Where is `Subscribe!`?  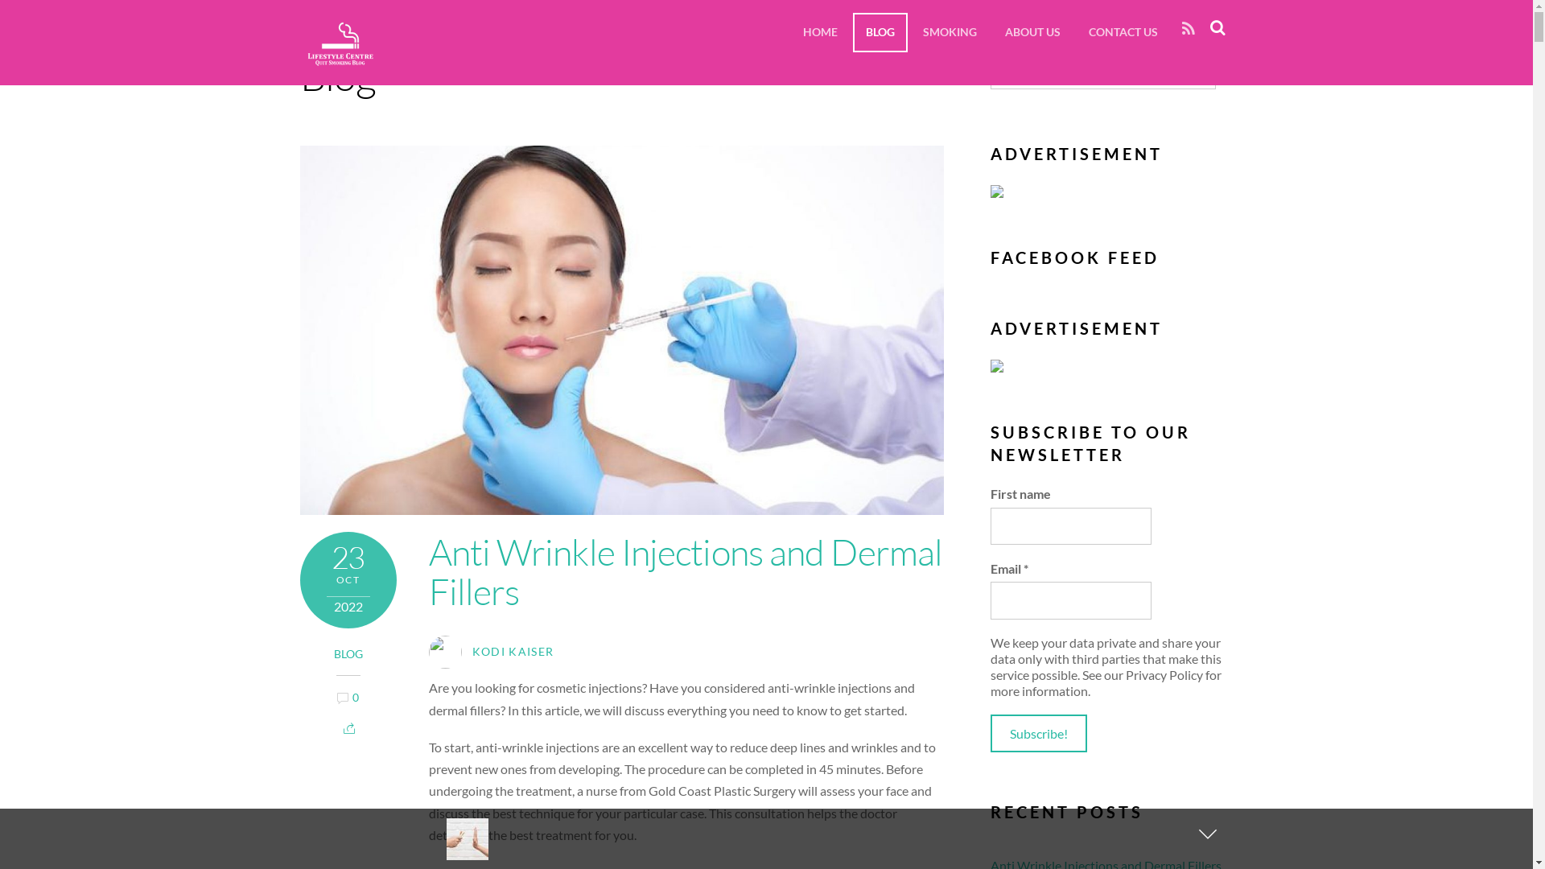 Subscribe! is located at coordinates (1039, 734).